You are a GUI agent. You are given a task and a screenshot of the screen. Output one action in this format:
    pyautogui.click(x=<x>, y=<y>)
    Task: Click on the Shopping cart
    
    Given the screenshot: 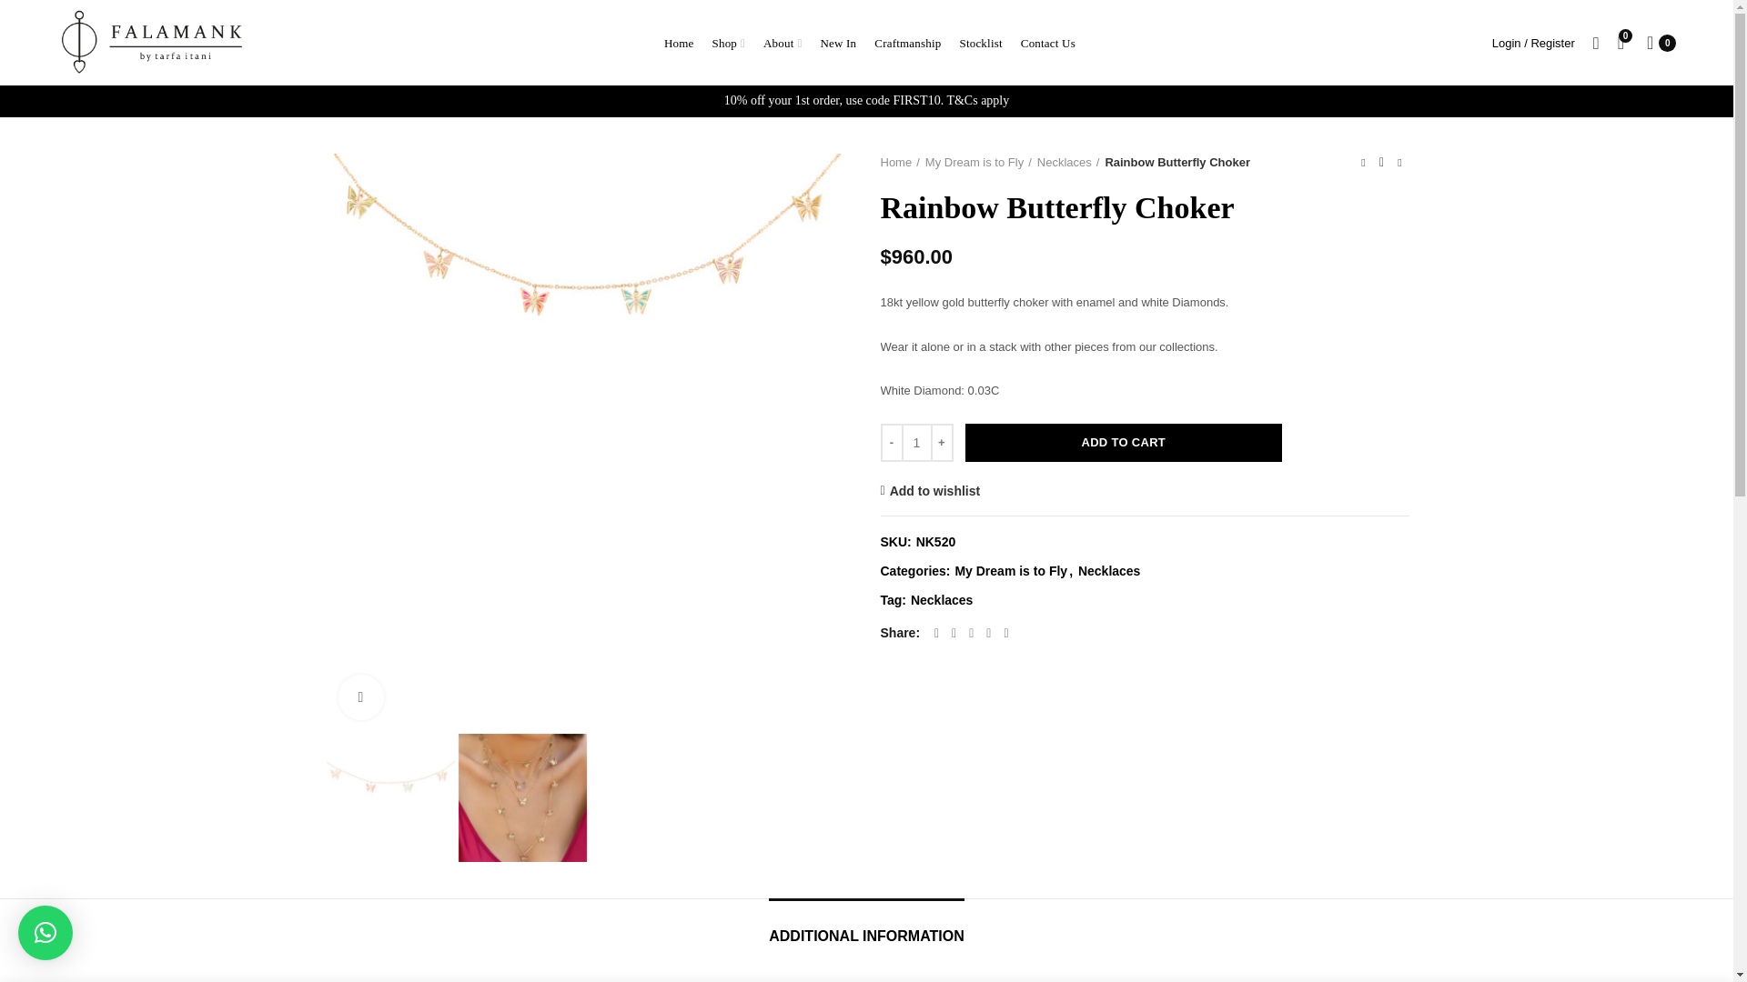 What is the action you would take?
    pyautogui.click(x=1661, y=42)
    